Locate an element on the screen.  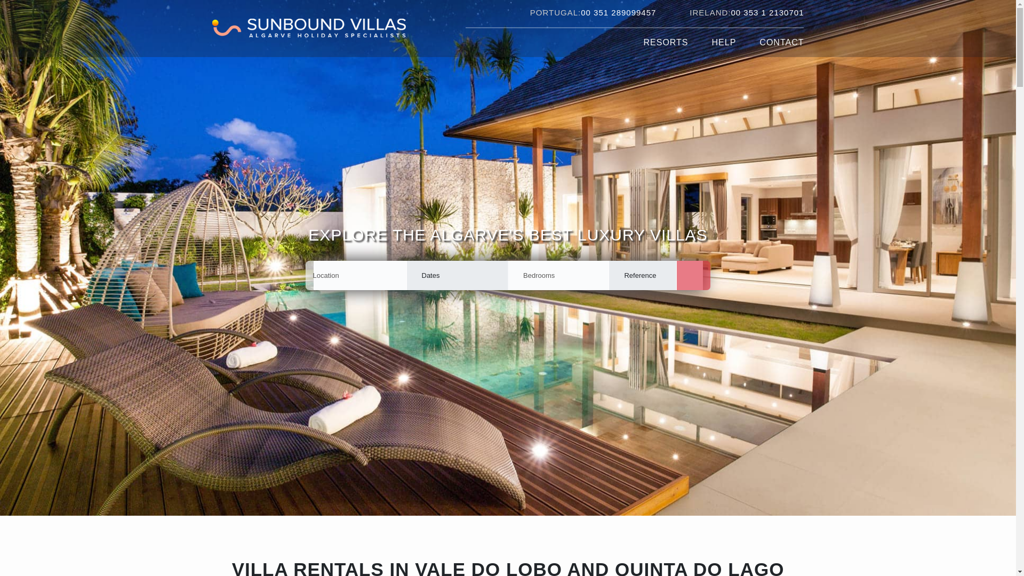
RESORTS is located at coordinates (666, 42).